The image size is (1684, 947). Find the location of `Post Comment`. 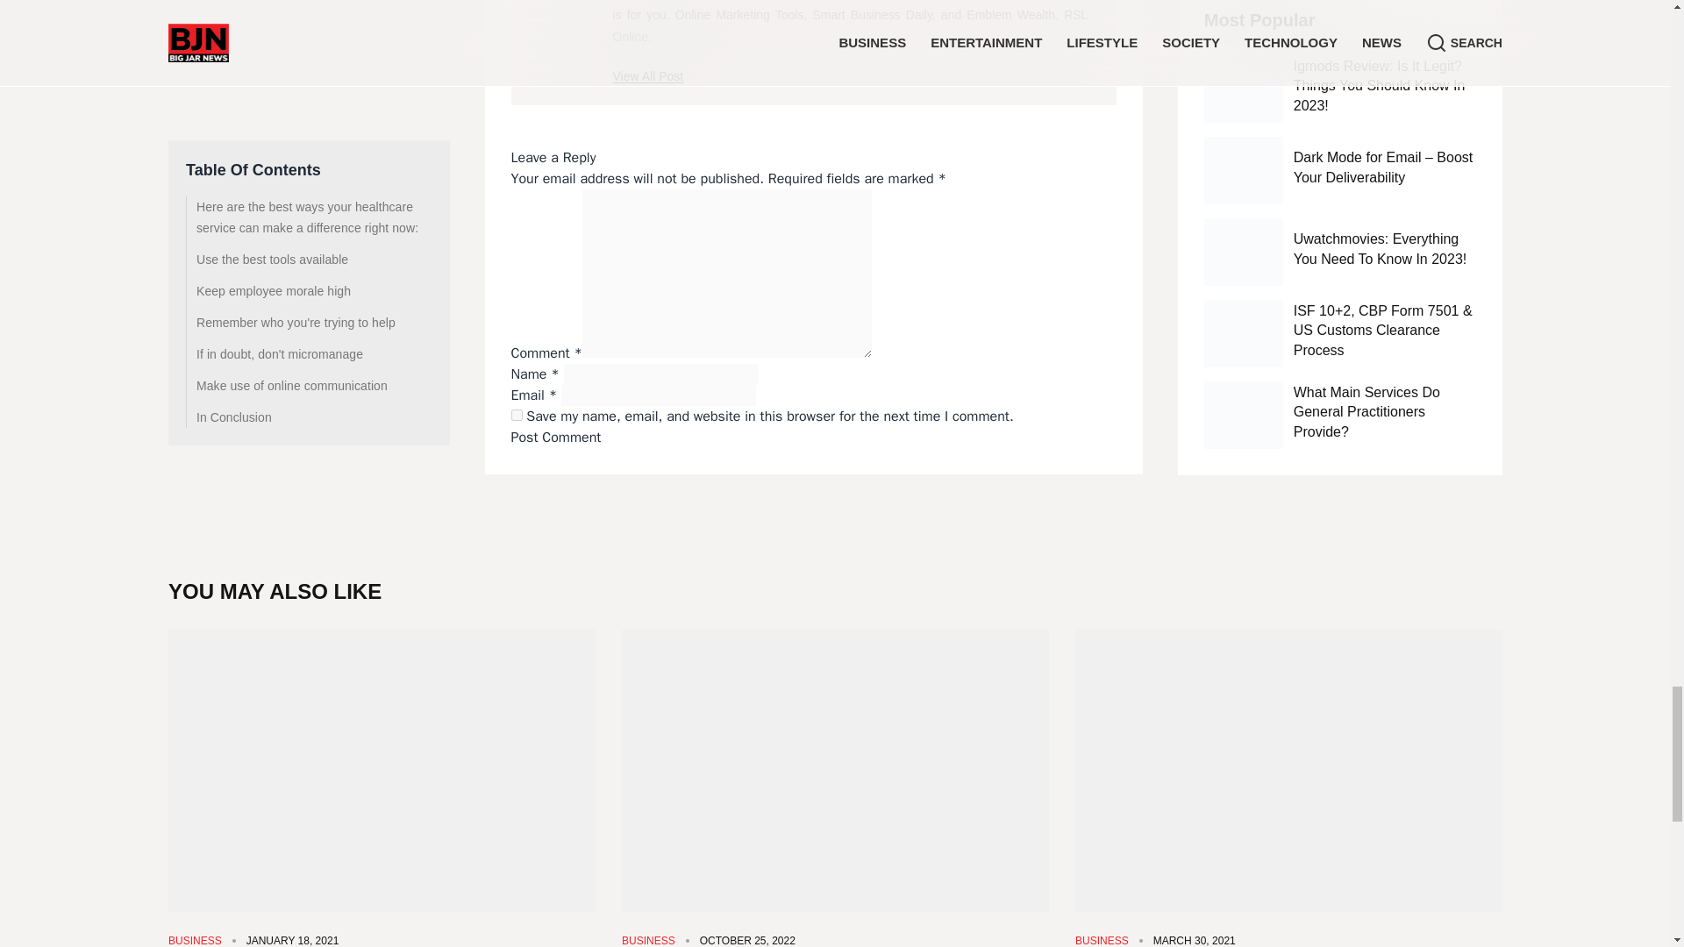

Post Comment is located at coordinates (556, 437).